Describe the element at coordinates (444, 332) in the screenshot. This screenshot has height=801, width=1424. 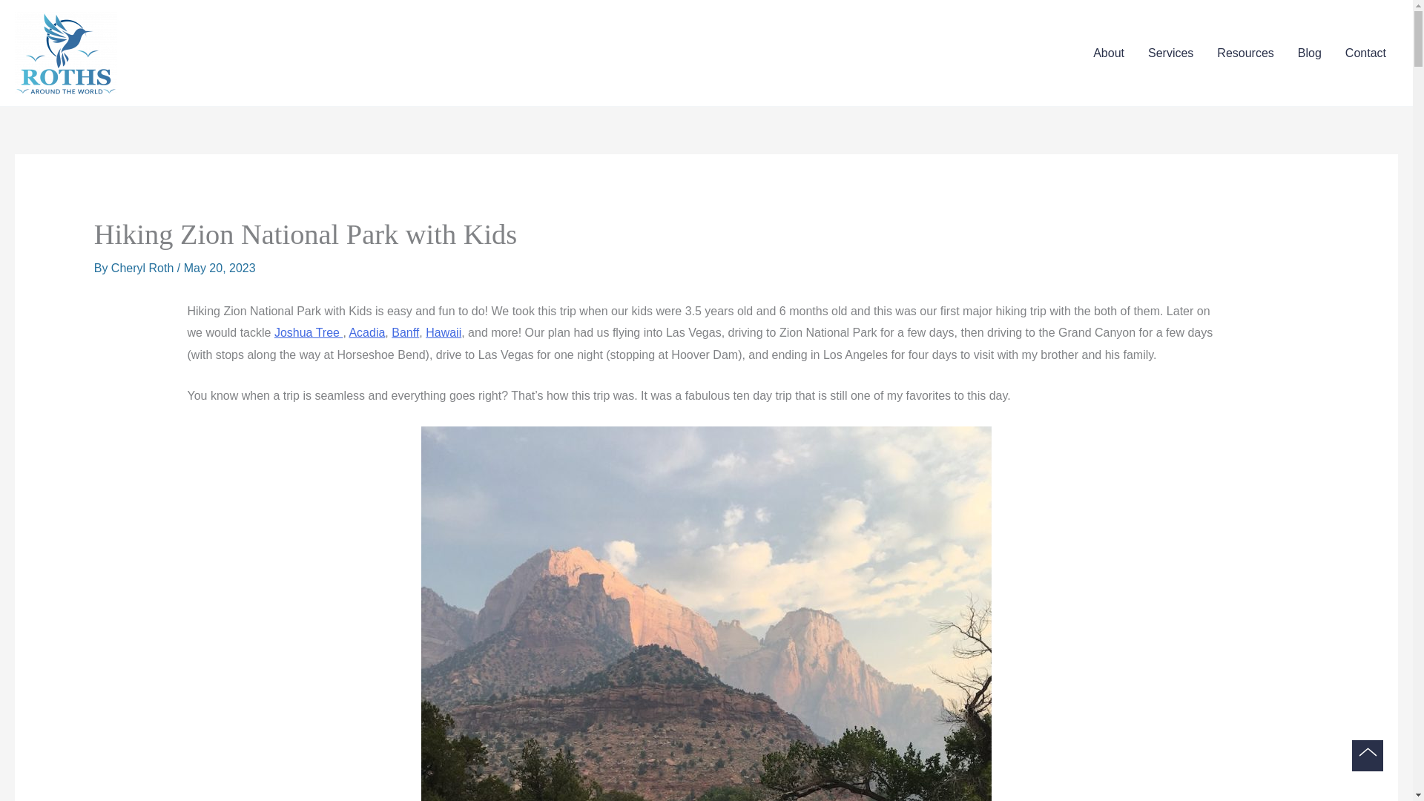
I see `Hawaii` at that location.